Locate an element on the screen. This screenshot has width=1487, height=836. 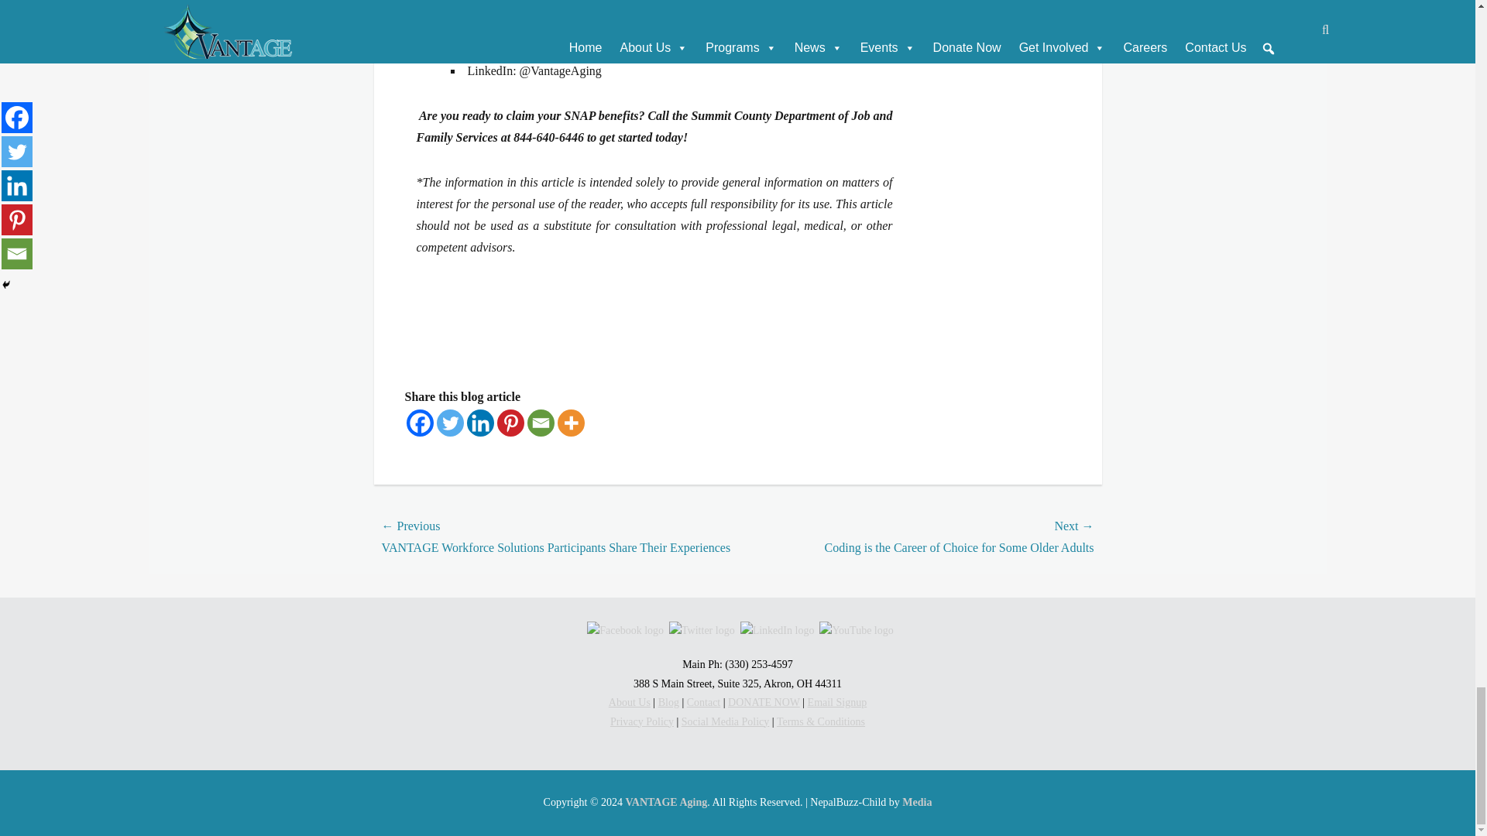
Email is located at coordinates (539, 423).